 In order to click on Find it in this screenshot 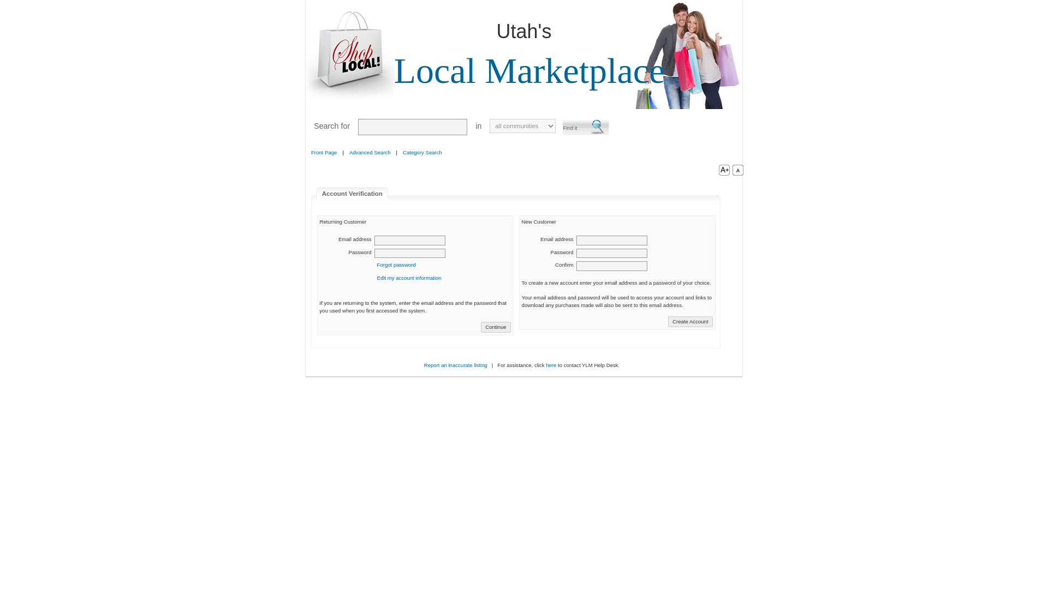, I will do `click(586, 128)`.